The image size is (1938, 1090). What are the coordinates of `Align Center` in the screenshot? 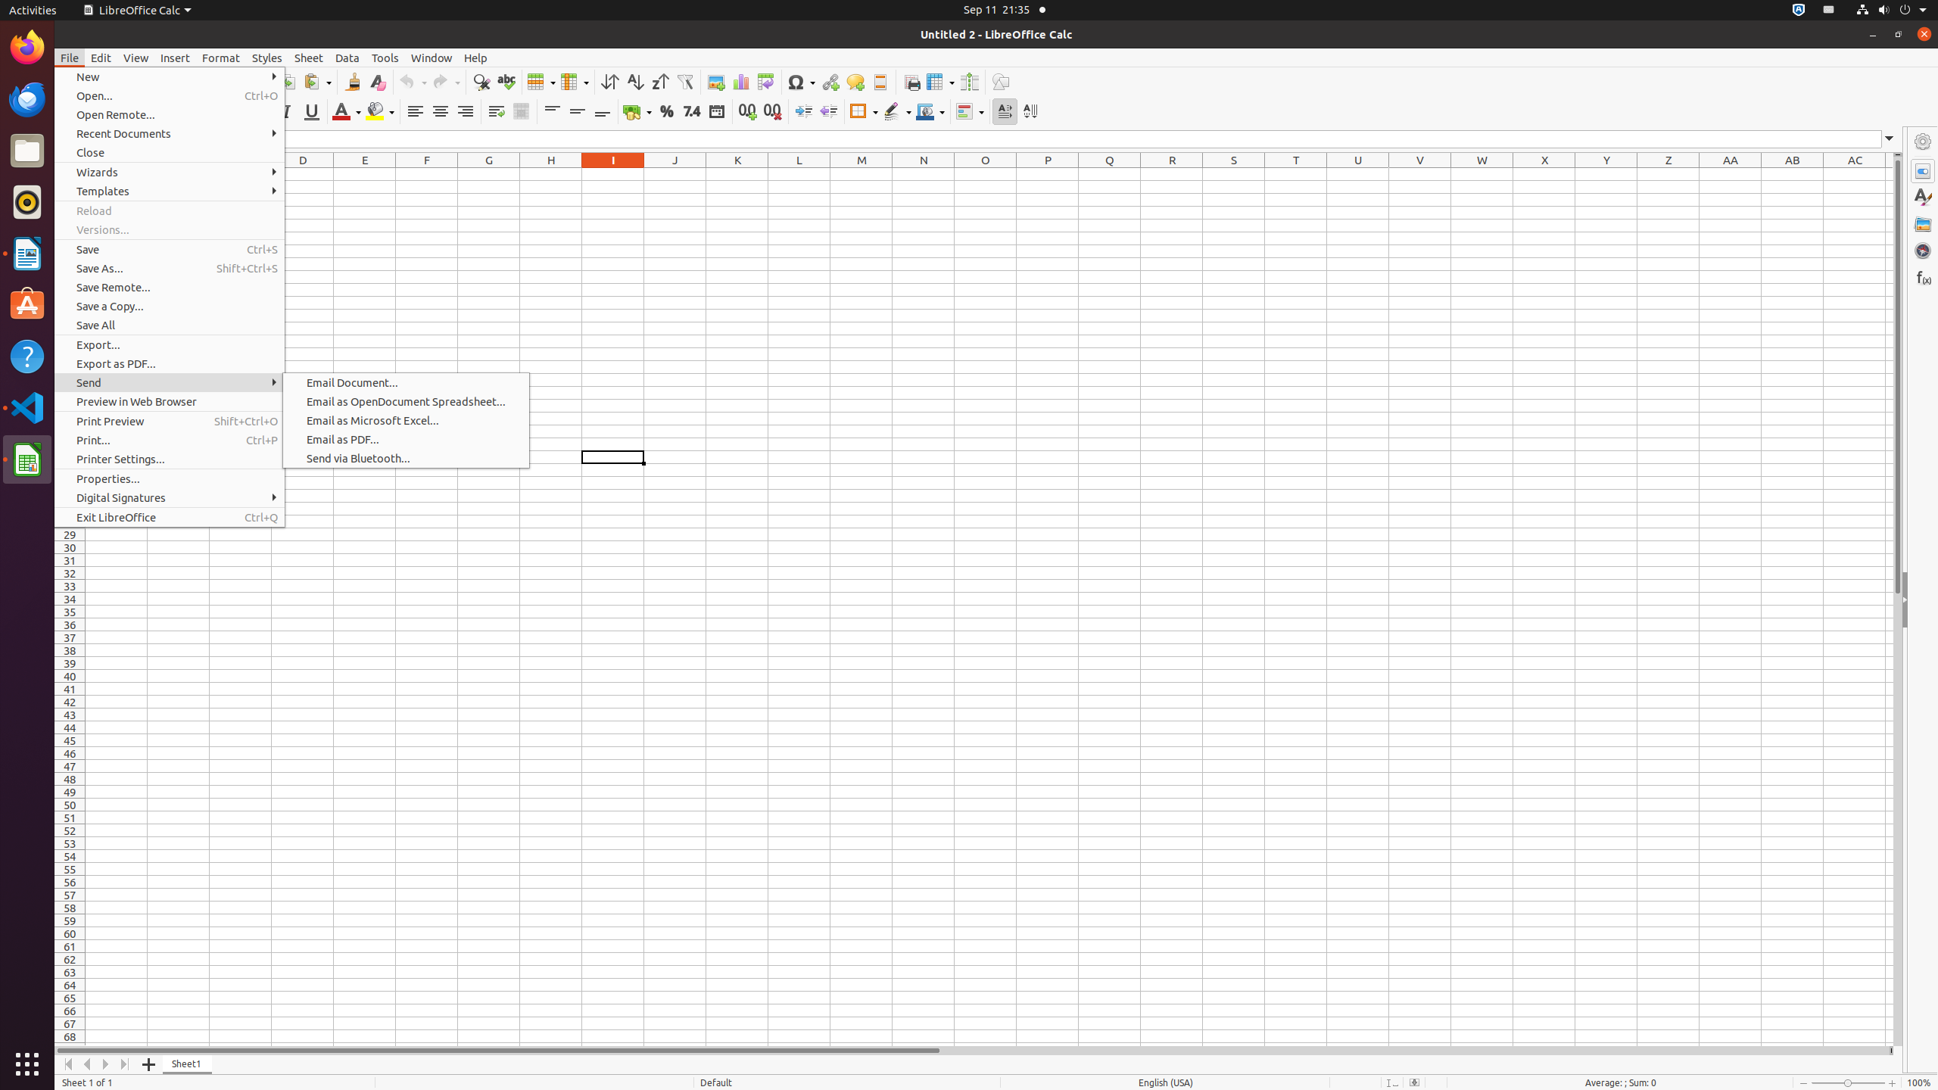 It's located at (441, 112).